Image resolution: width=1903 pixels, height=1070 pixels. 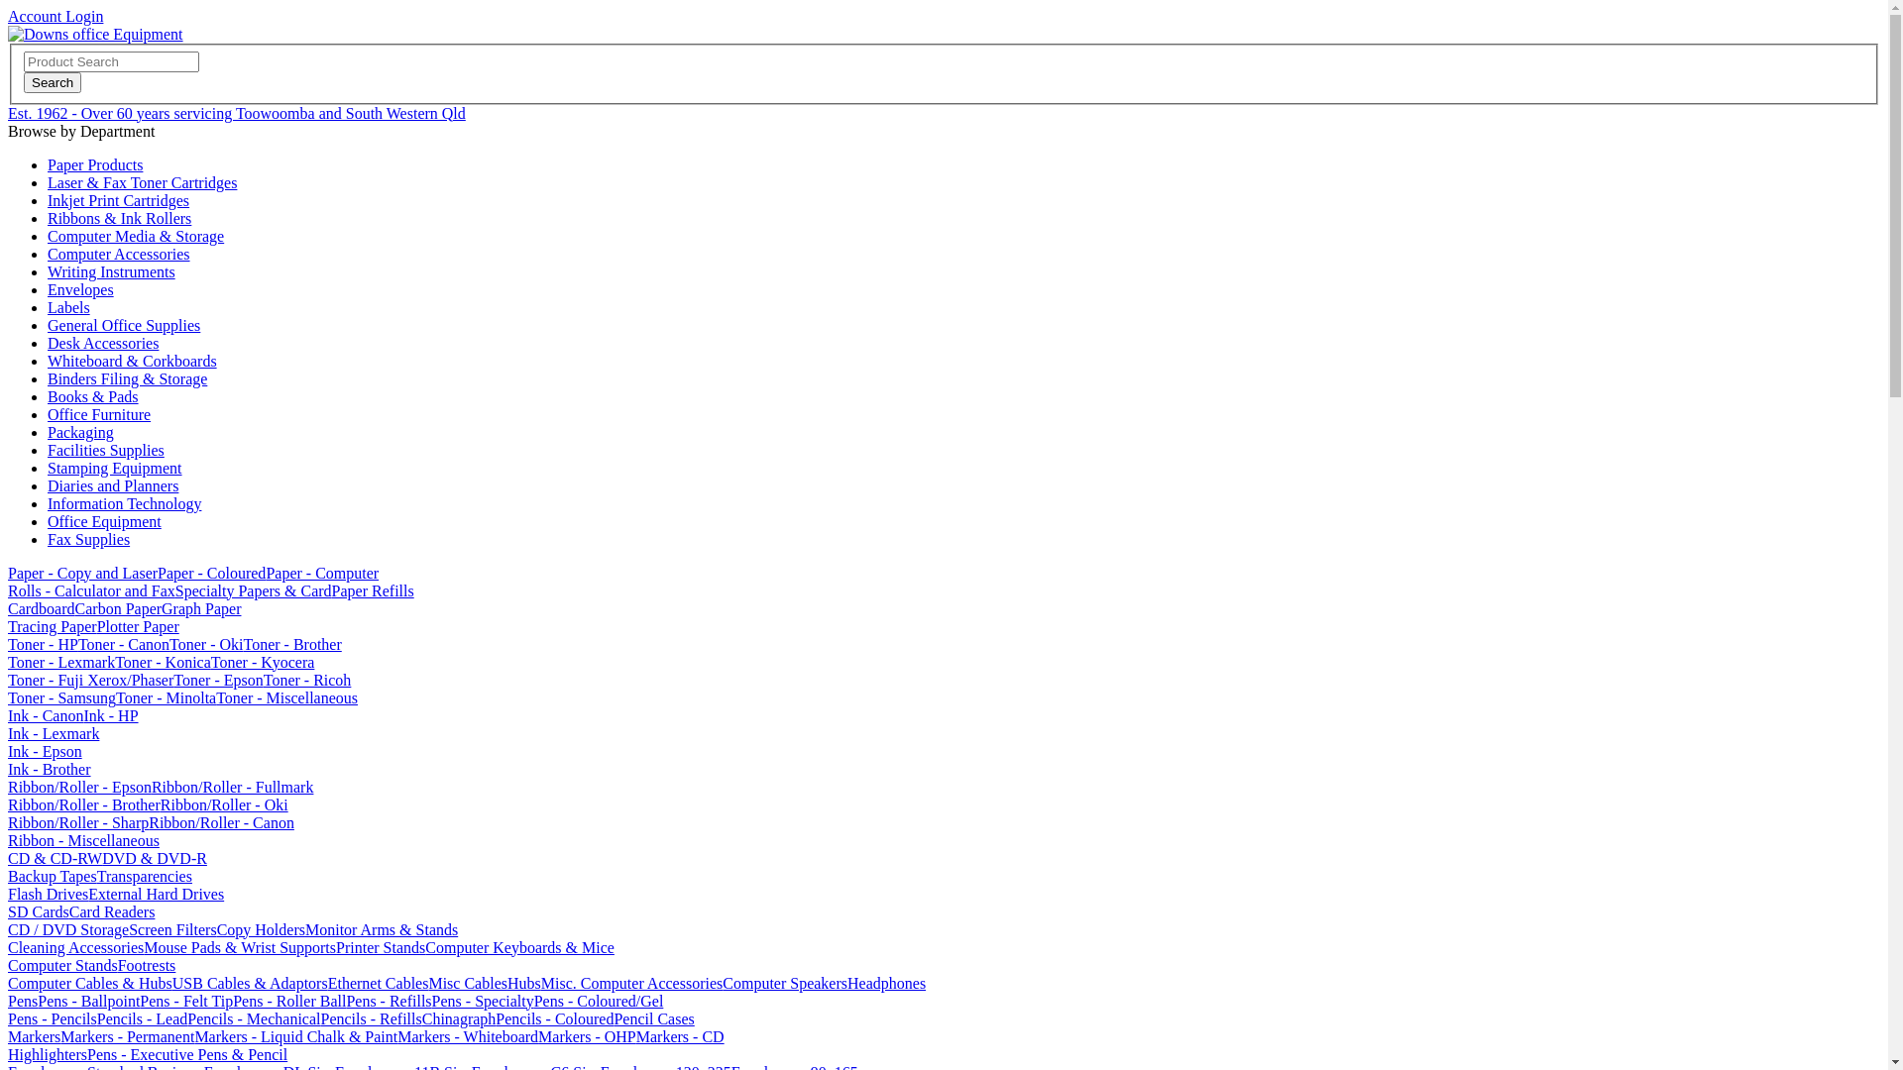 What do you see at coordinates (105, 521) in the screenshot?
I see `Office Equipment` at bounding box center [105, 521].